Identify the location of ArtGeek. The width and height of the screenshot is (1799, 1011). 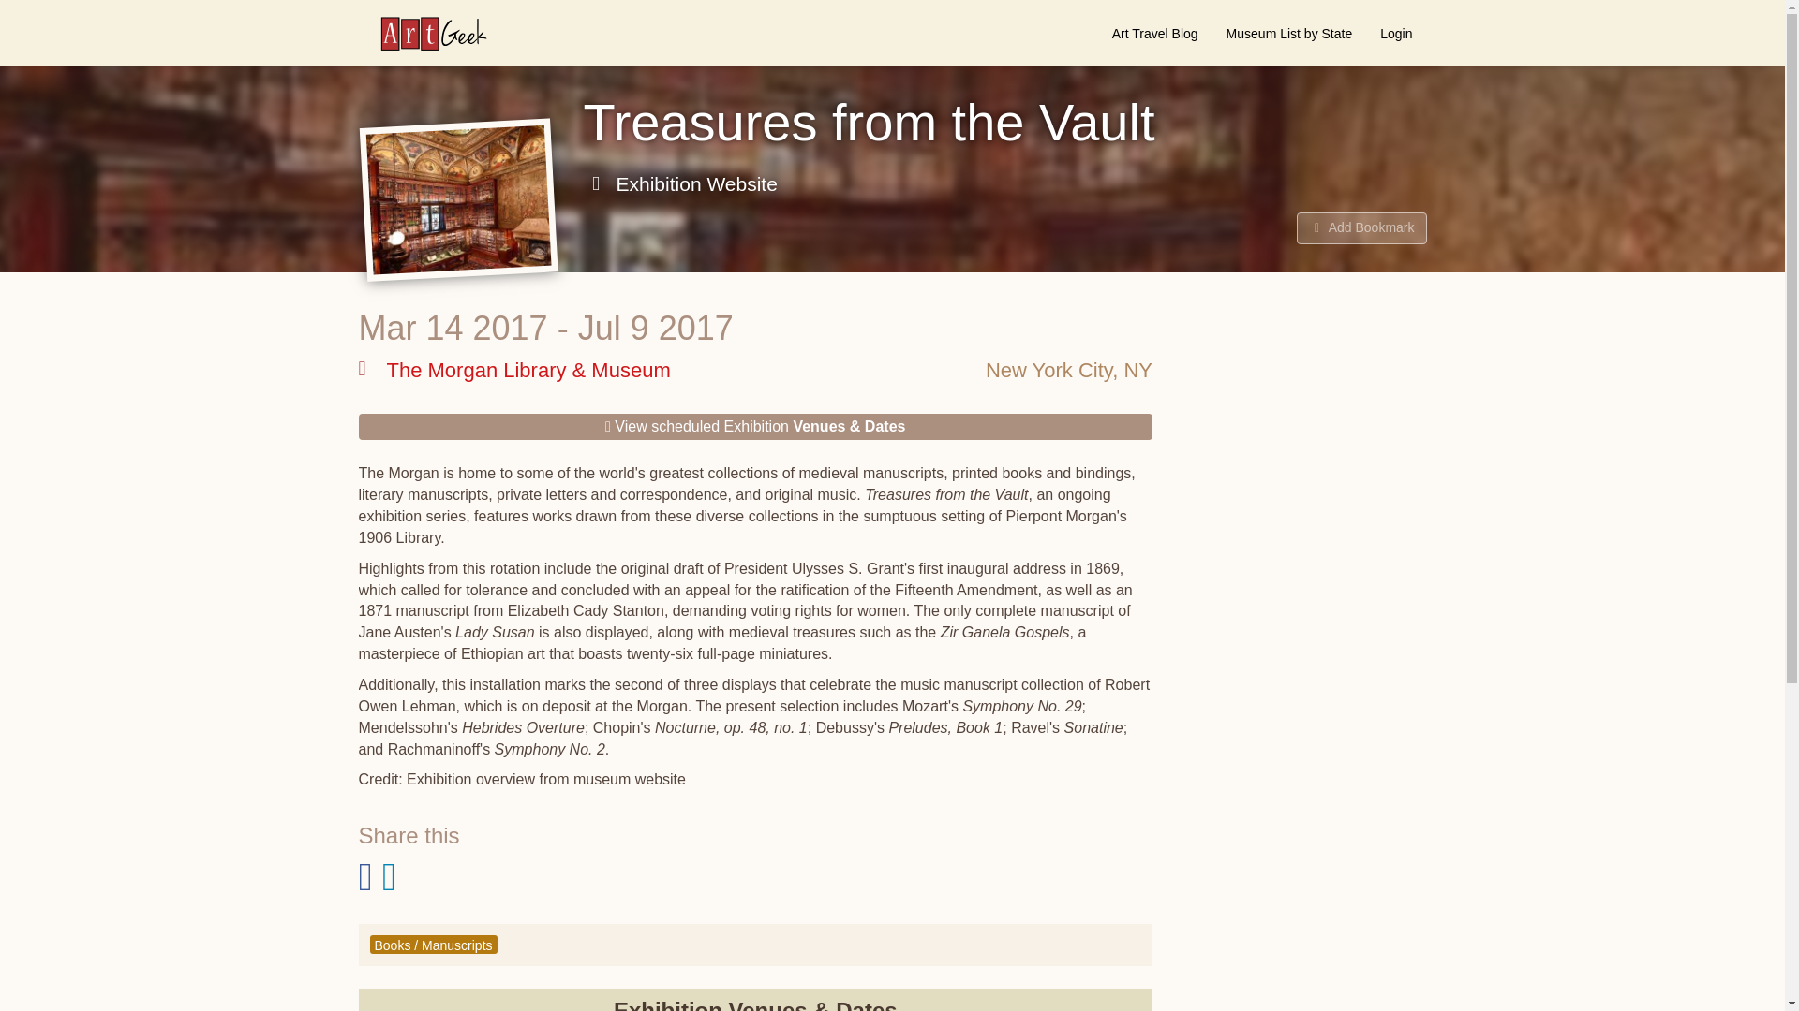
(424, 33).